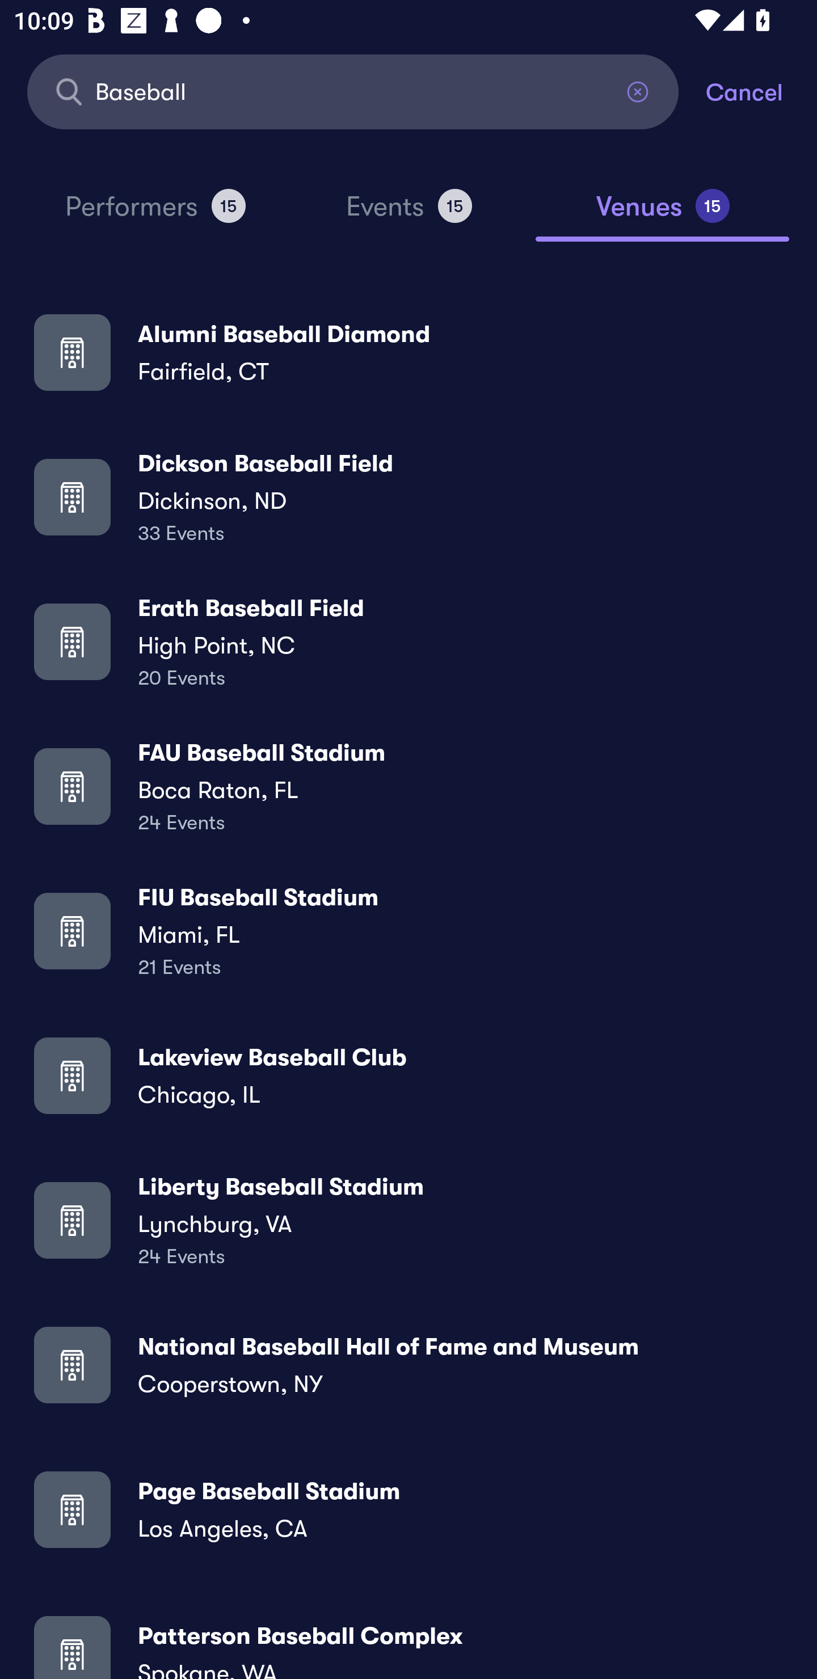  I want to click on Erath Baseball Field High Point, NC 20 Events, so click(408, 641).